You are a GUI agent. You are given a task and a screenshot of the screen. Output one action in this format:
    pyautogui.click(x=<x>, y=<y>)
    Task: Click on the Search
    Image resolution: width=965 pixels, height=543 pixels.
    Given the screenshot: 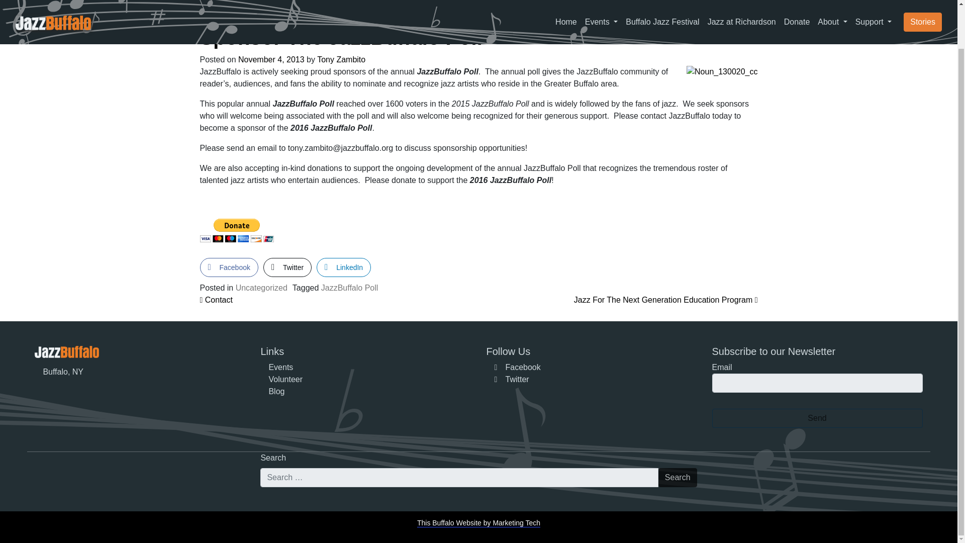 What is the action you would take?
    pyautogui.click(x=678, y=477)
    